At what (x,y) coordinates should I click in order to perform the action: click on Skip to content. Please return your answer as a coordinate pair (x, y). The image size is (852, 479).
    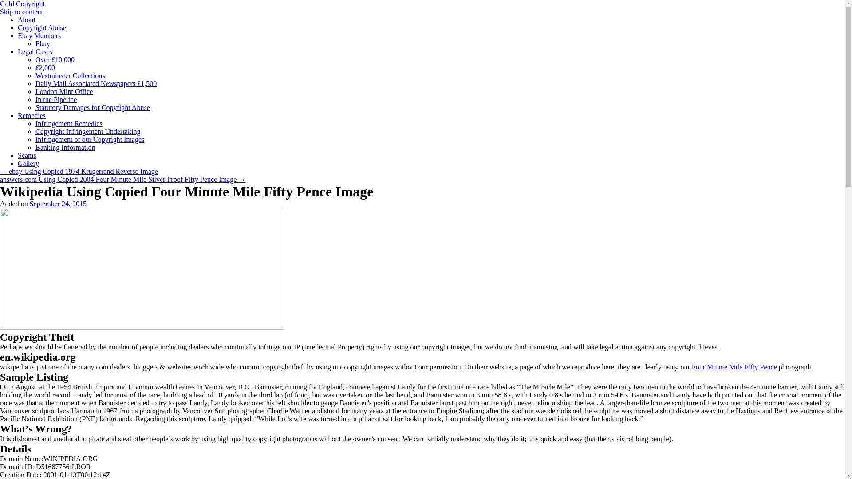
    Looking at the image, I should click on (21, 12).